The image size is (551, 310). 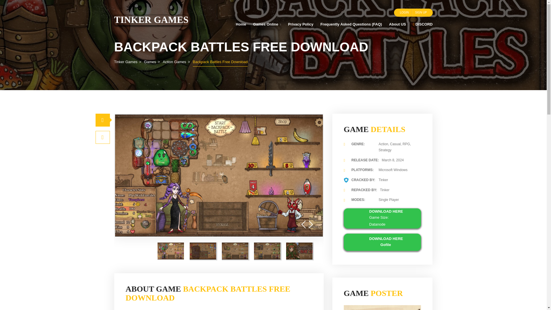 What do you see at coordinates (267, 24) in the screenshot?
I see `Games Online` at bounding box center [267, 24].